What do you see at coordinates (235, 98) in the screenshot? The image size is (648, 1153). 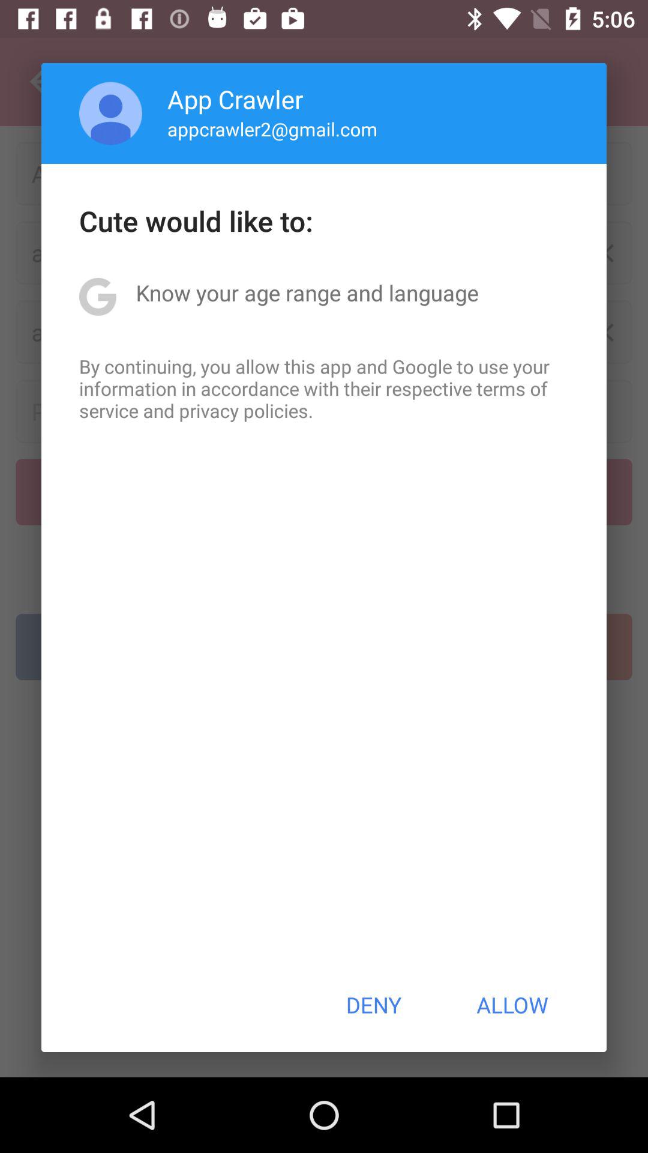 I see `click app crawler app` at bounding box center [235, 98].